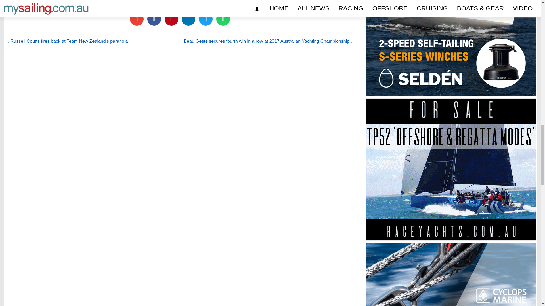 The width and height of the screenshot is (545, 306). Describe the element at coordinates (68, 41) in the screenshot. I see ` Russell Coutts fires back at Team New Zealand's paranoia` at that location.